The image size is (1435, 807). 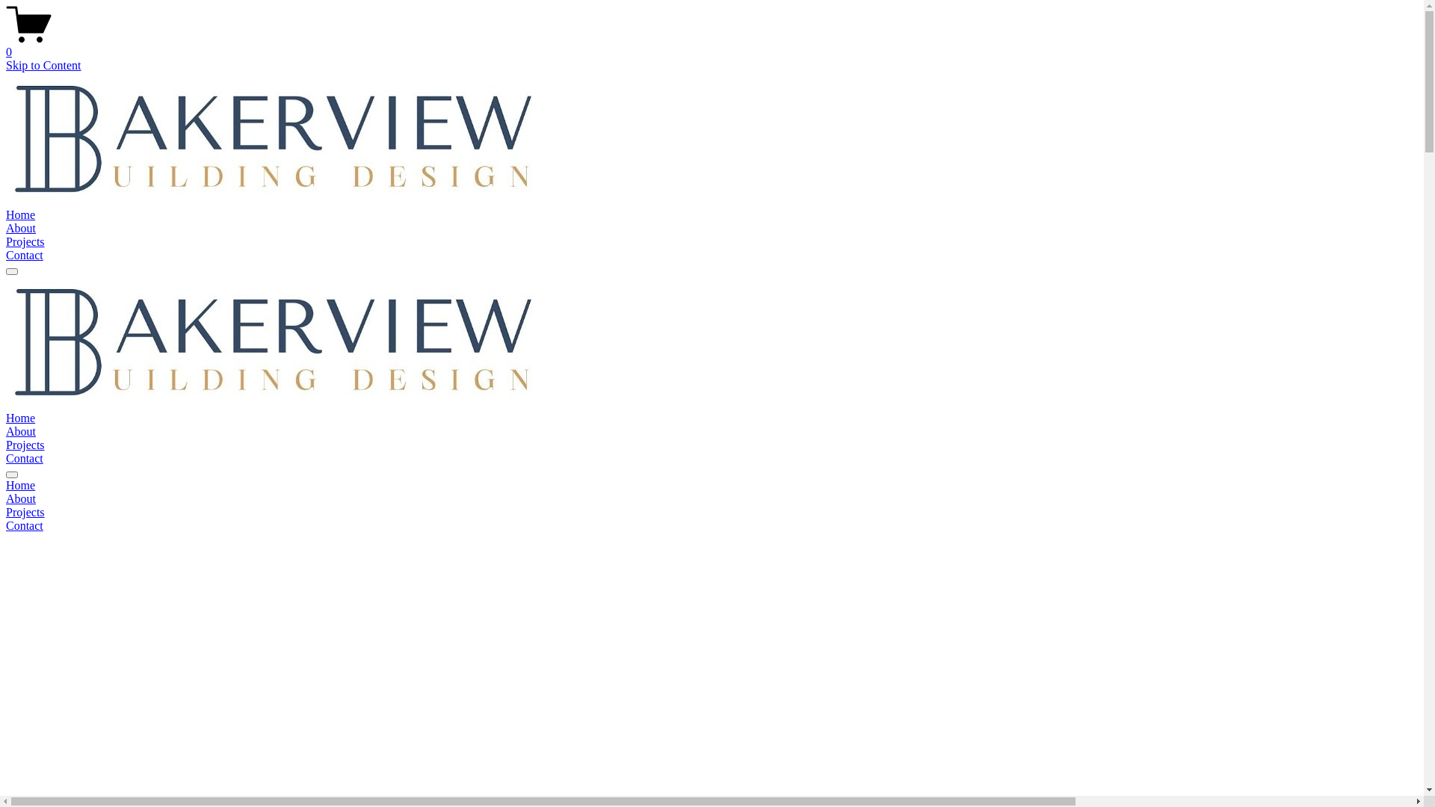 I want to click on Projects, so click(x=712, y=513).